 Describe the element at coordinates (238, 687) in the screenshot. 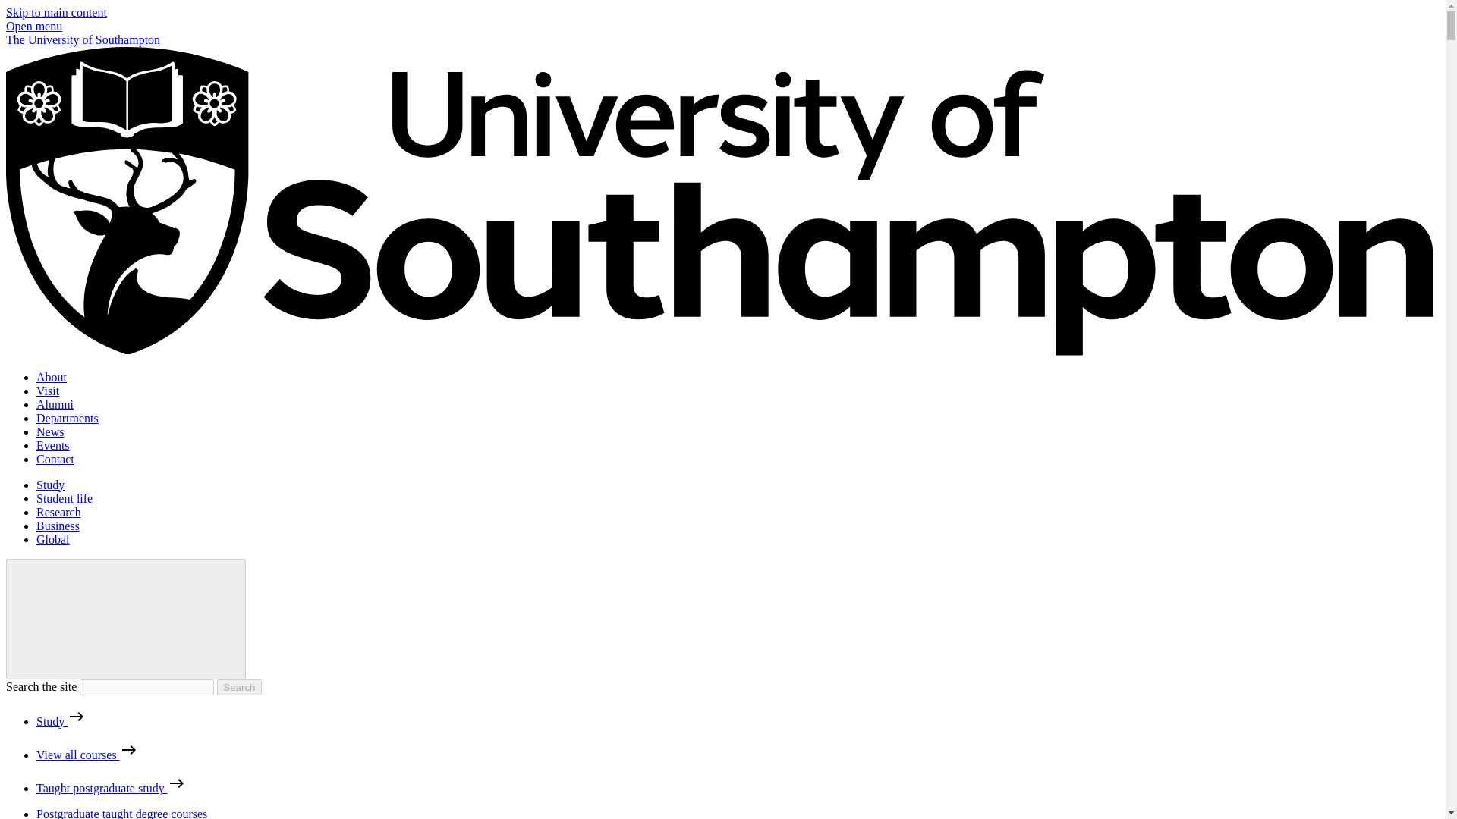

I see `Search` at that location.